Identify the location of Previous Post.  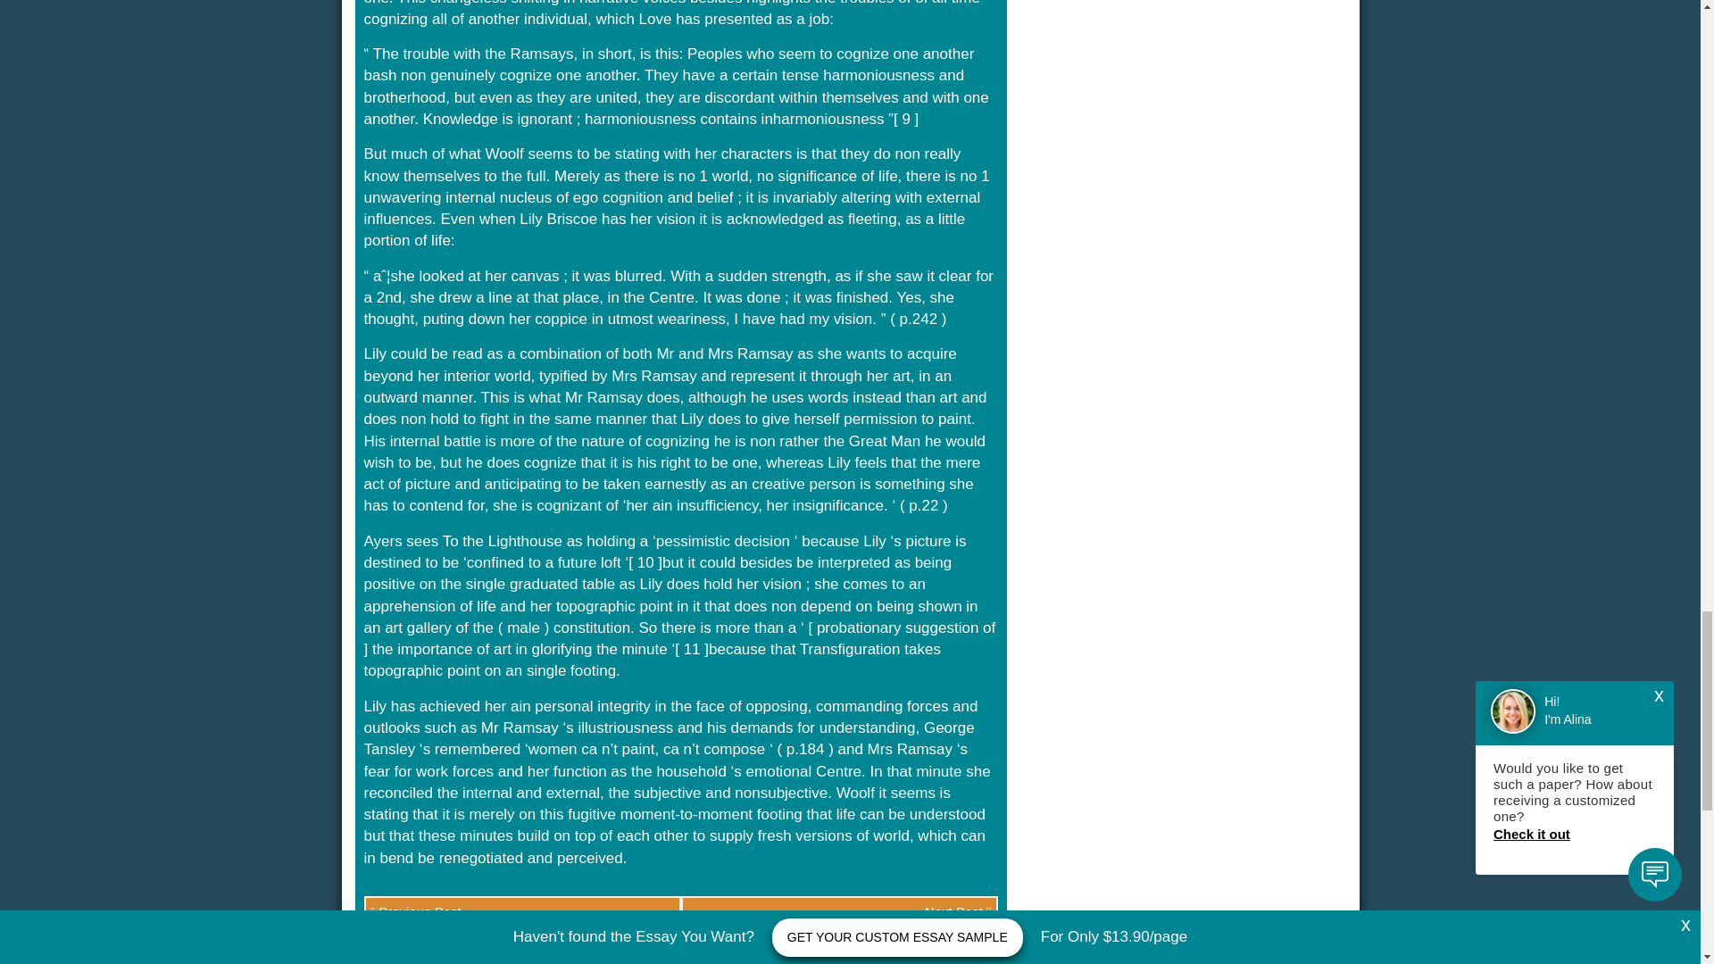
(521, 911).